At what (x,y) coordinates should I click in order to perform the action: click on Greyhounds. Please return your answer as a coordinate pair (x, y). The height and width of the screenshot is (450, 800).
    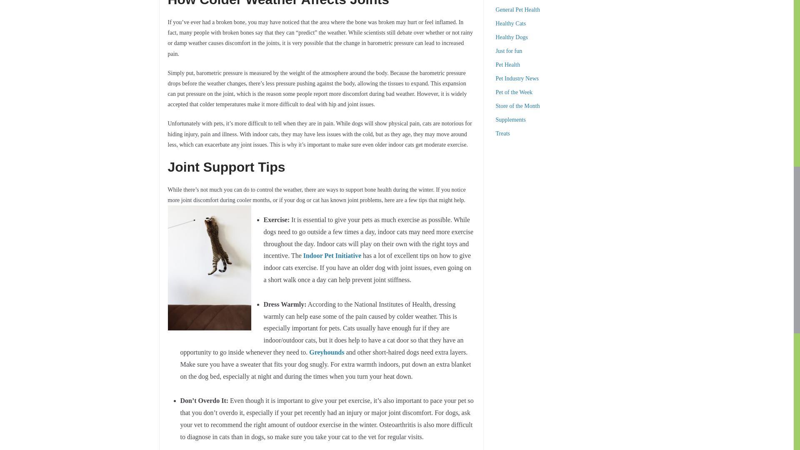
    Looking at the image, I should click on (326, 352).